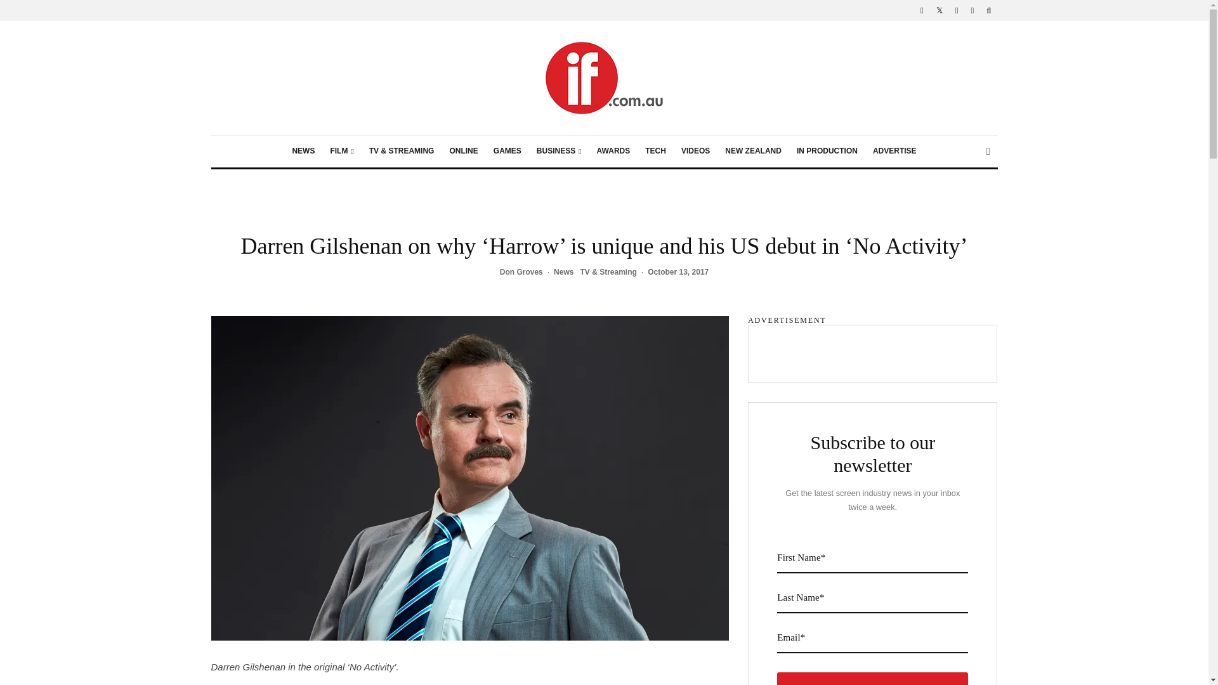  Describe the element at coordinates (753, 151) in the screenshot. I see `NEW ZEALAND` at that location.